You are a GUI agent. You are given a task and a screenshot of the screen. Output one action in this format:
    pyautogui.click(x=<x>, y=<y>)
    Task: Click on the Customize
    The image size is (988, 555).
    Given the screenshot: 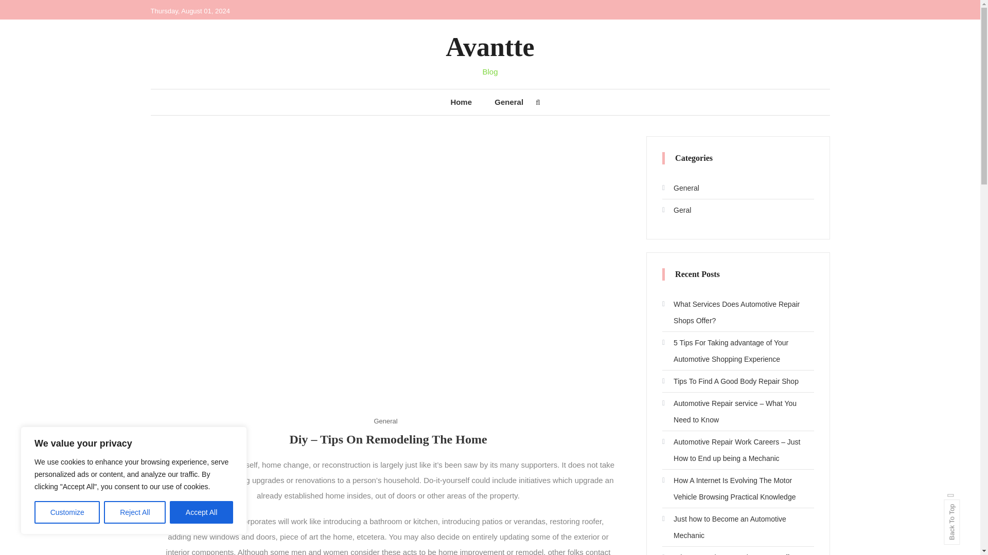 What is the action you would take?
    pyautogui.click(x=67, y=512)
    